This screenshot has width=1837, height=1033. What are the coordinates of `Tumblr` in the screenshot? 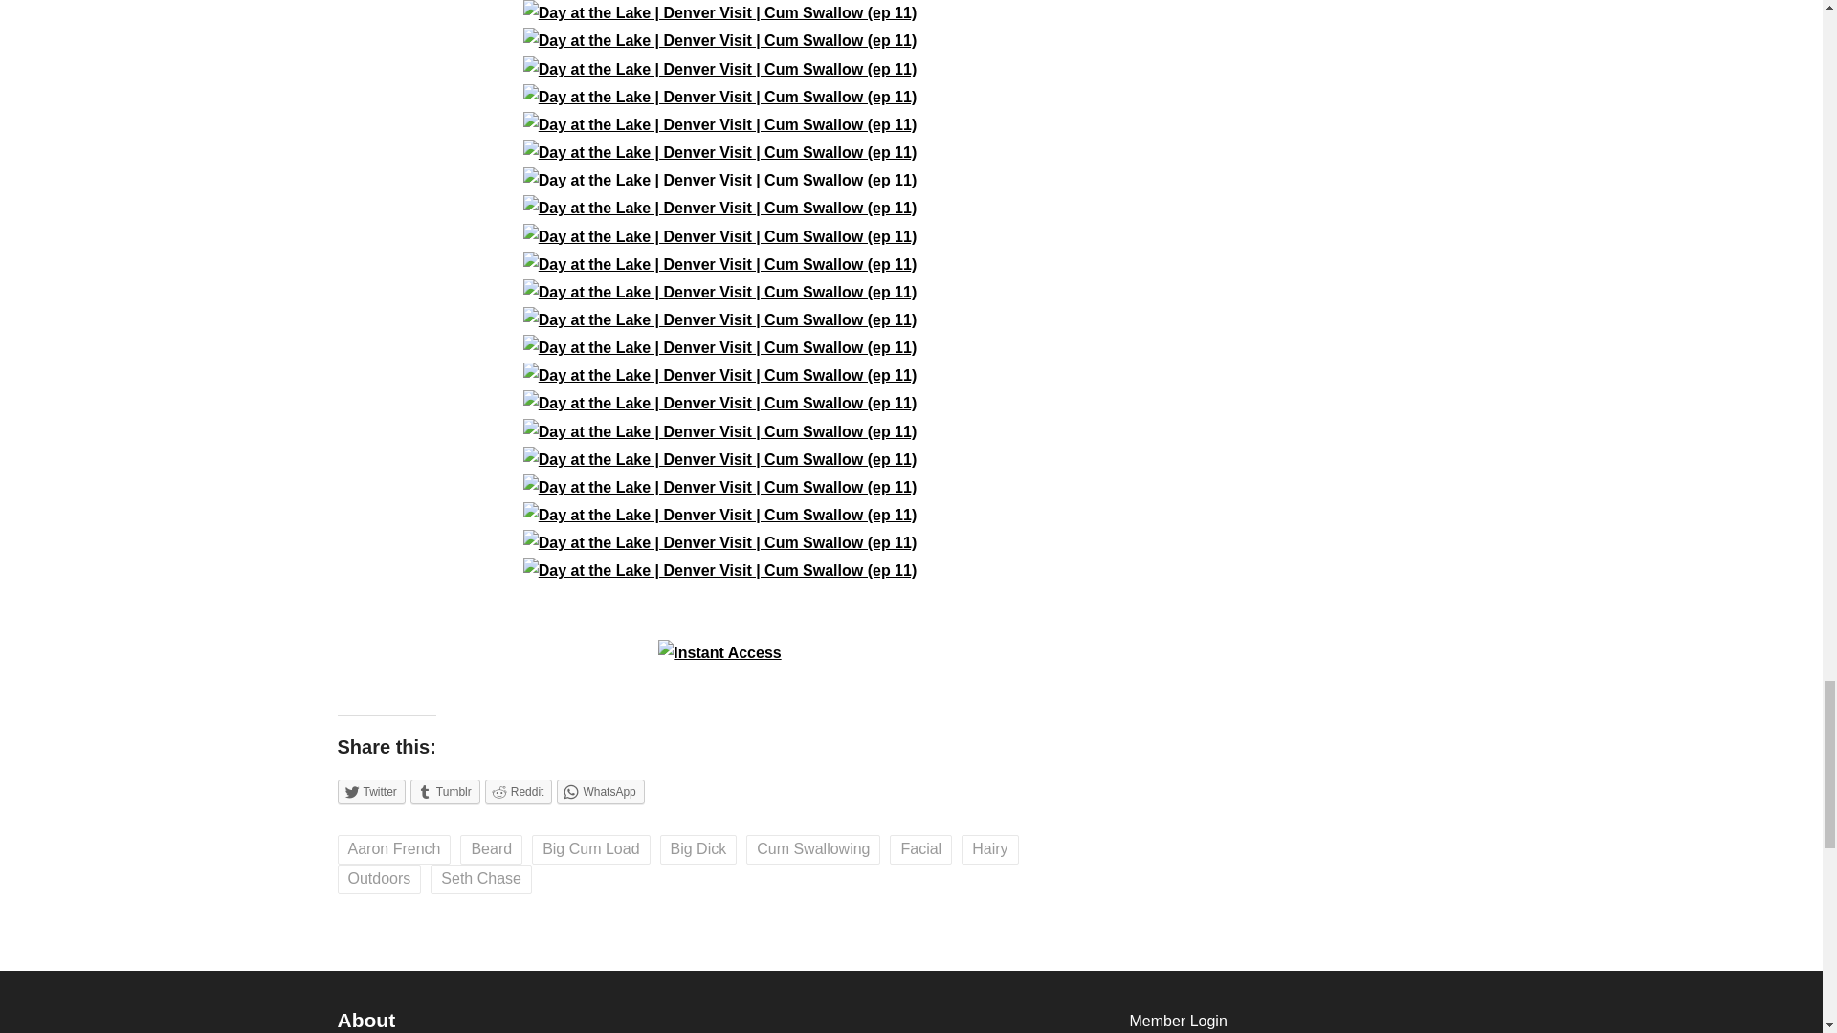 It's located at (444, 792).